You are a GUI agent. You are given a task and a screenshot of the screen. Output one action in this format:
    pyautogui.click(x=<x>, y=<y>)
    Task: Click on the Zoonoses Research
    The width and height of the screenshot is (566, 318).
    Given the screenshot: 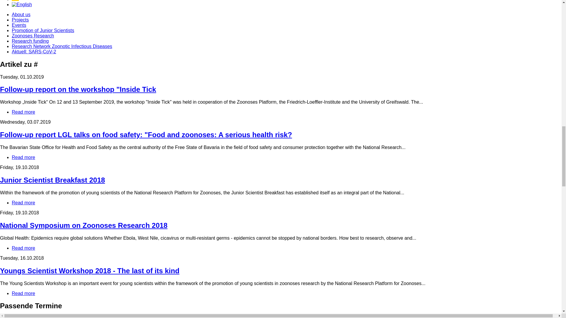 What is the action you would take?
    pyautogui.click(x=84, y=225)
    